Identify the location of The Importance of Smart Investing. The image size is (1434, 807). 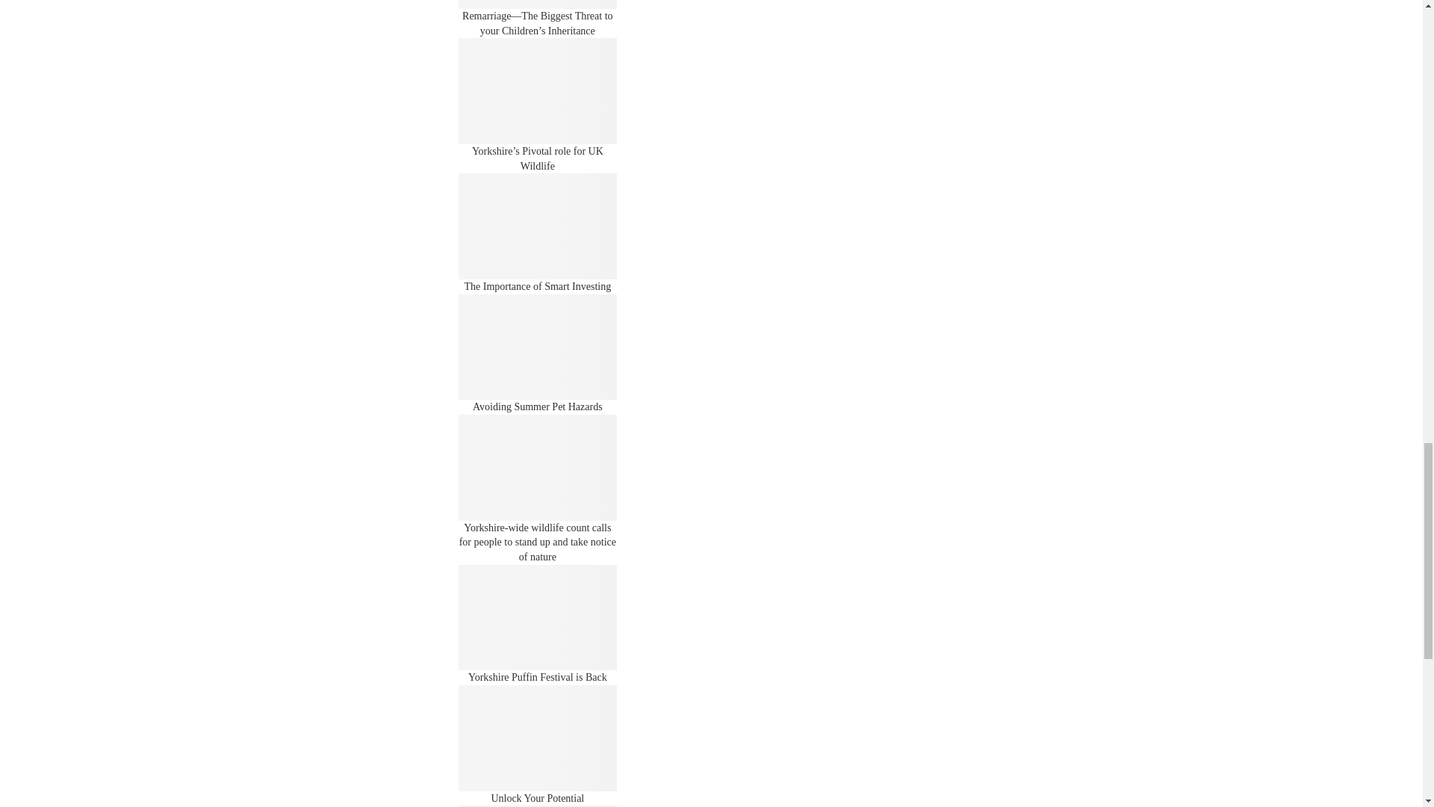
(538, 226).